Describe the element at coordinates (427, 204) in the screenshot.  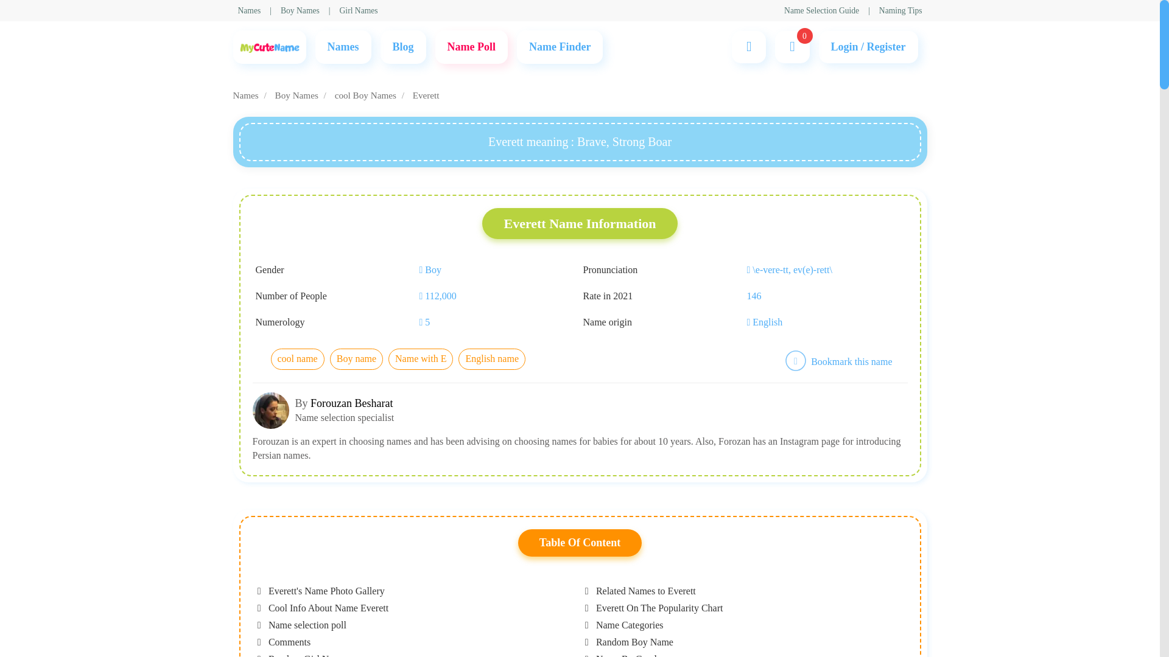
I see `Boy Names` at that location.